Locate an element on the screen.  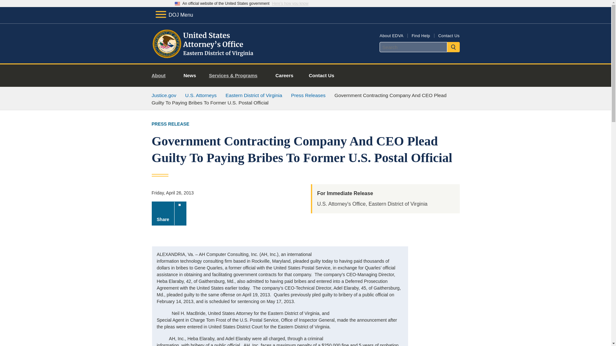
Eastern District of Virginia is located at coordinates (253, 95).